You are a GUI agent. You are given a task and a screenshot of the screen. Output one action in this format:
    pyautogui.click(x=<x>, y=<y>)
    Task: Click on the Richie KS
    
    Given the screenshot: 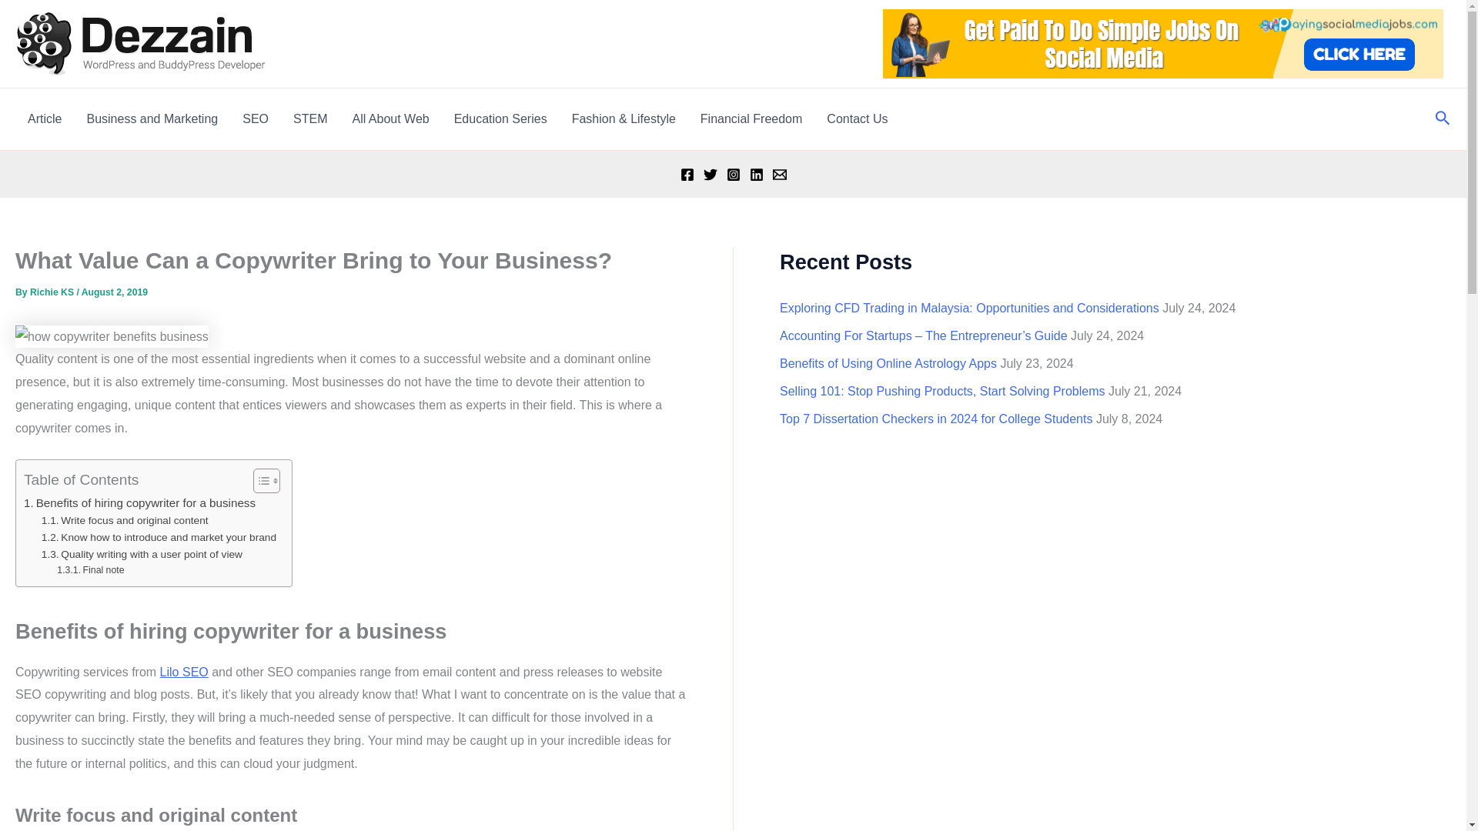 What is the action you would take?
    pyautogui.click(x=52, y=292)
    